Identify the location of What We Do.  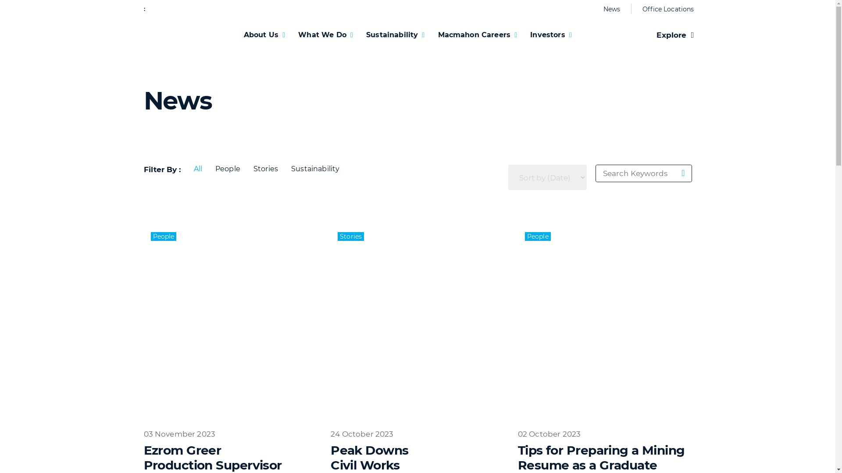
(325, 35).